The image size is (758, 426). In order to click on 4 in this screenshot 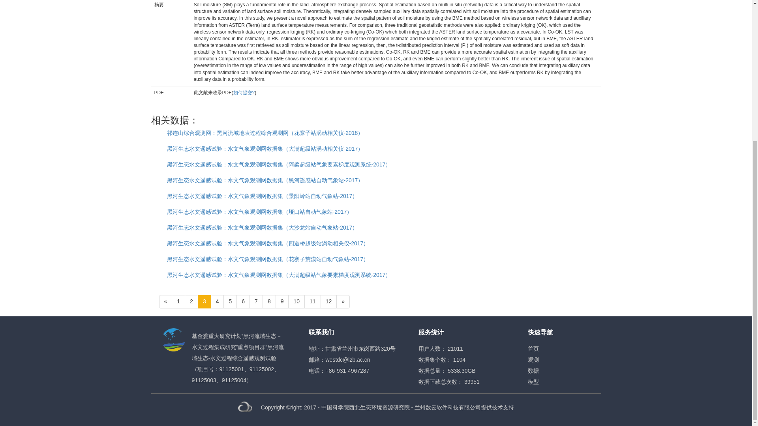, I will do `click(217, 301)`.